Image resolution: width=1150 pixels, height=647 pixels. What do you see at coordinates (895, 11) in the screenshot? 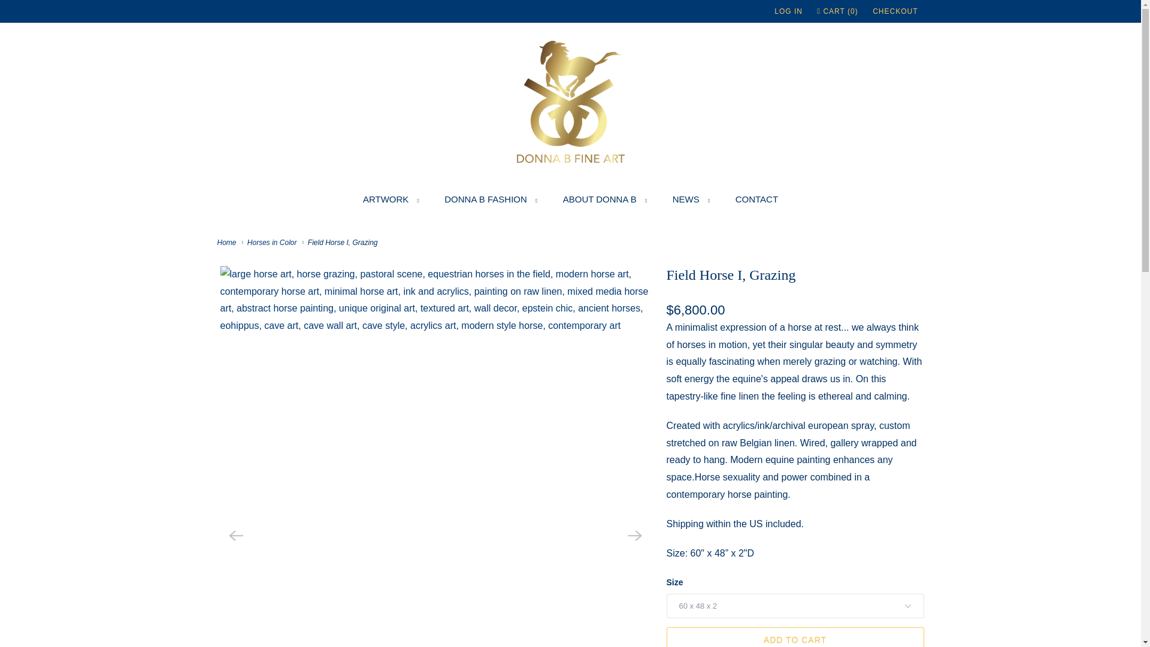
I see `CHECKOUT` at bounding box center [895, 11].